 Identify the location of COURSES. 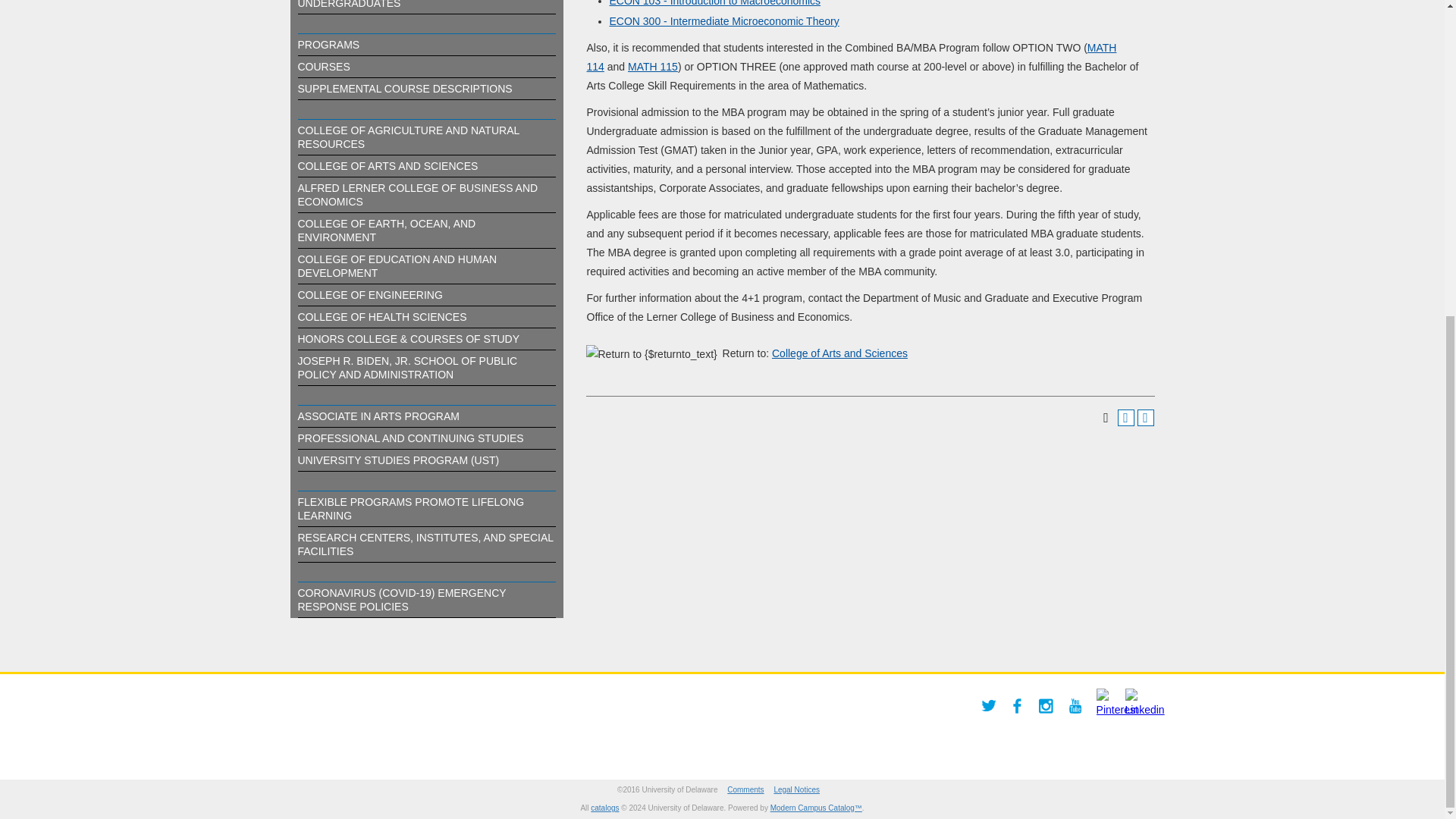
(323, 67).